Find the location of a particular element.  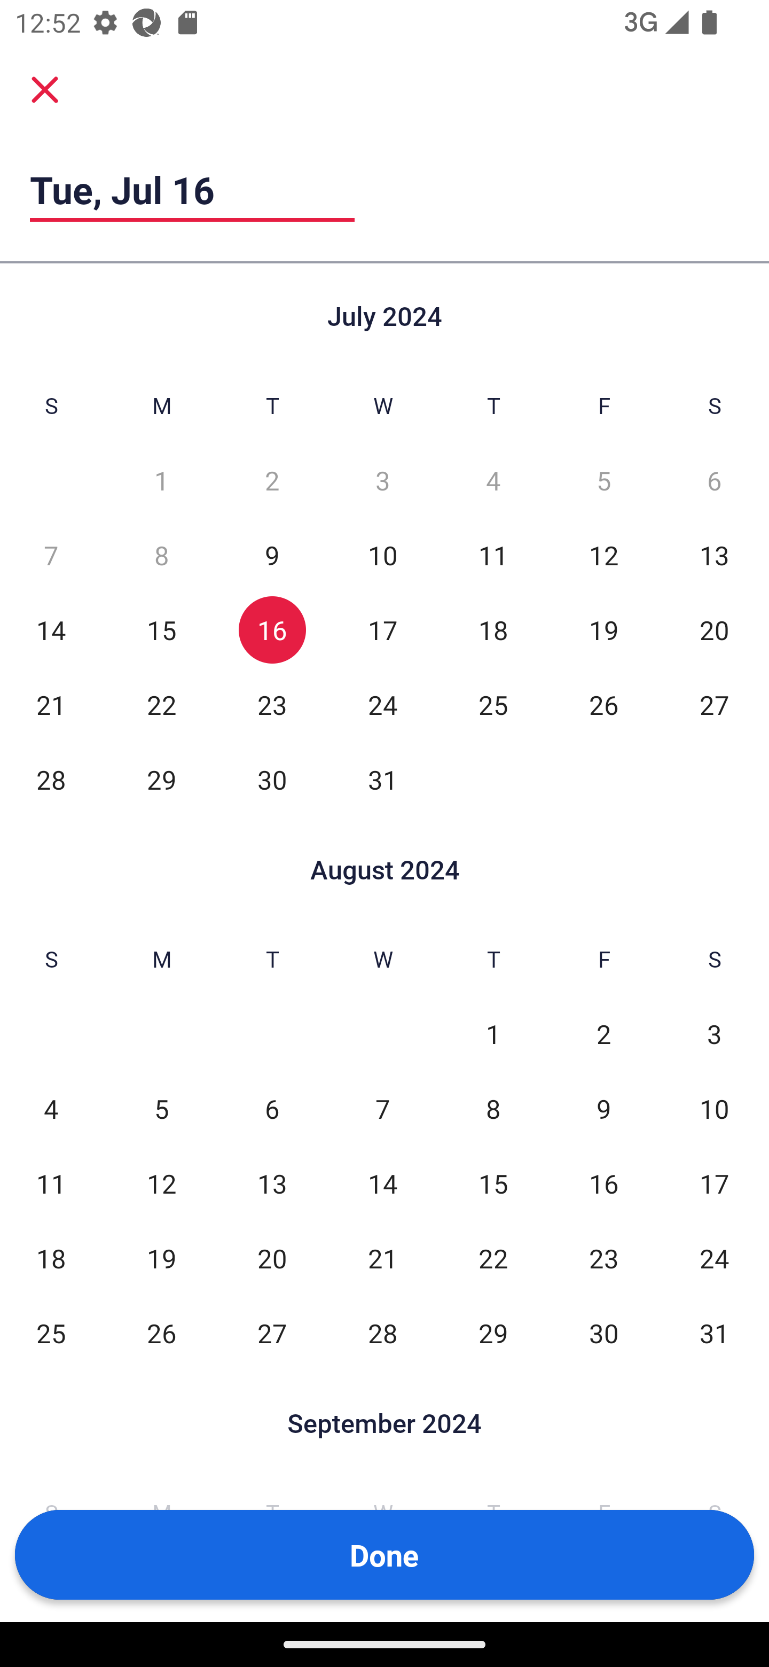

14 Sun, Jul 14, Not Selected is located at coordinates (51, 629).